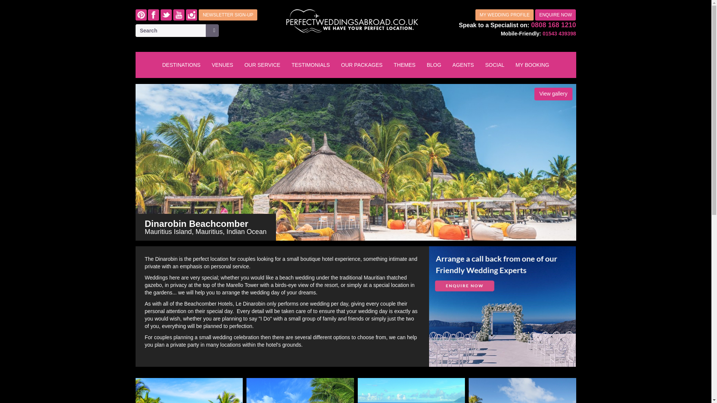  Describe the element at coordinates (228, 15) in the screenshot. I see `NEWSLETTER SIGN-UP` at that location.